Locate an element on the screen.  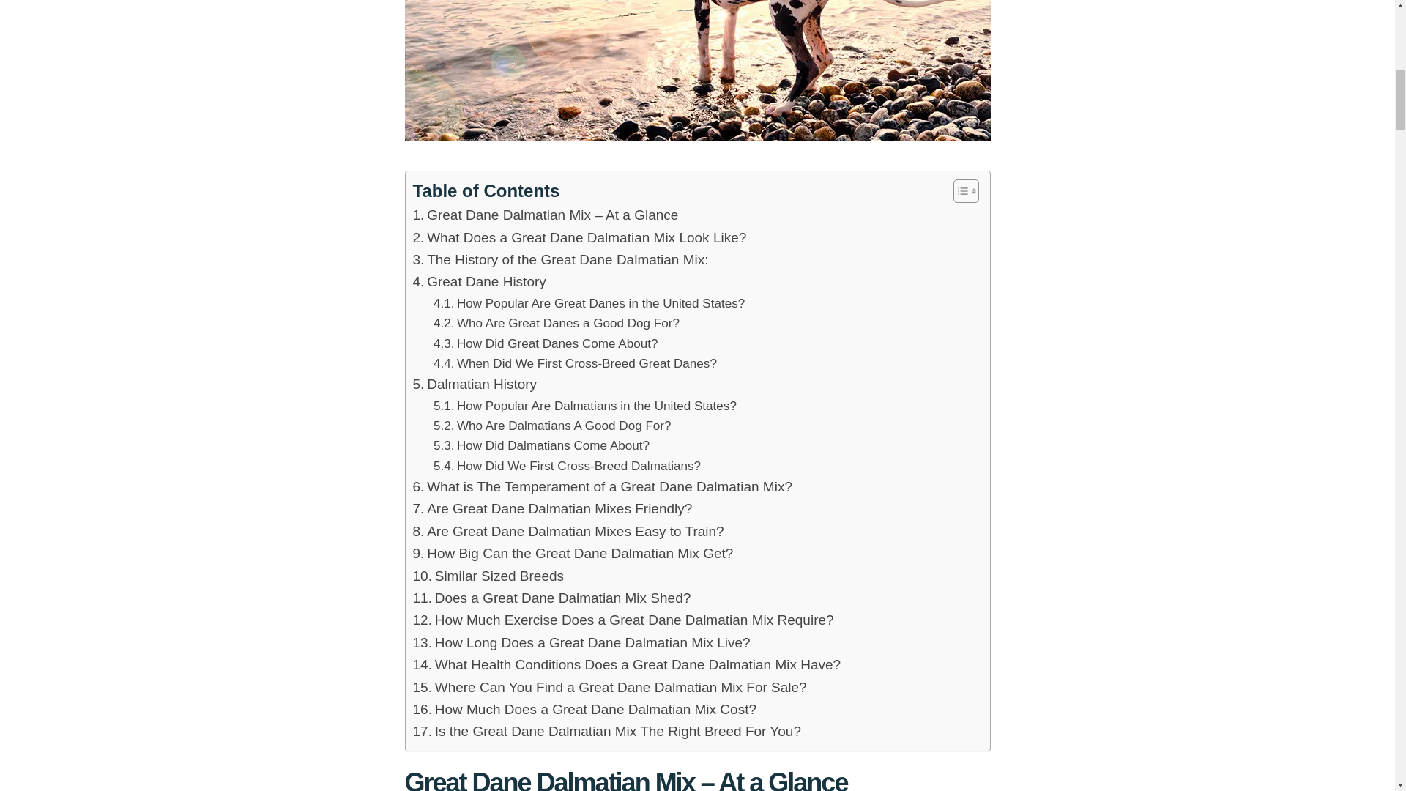
When Did We First Cross-Breed Great Danes? is located at coordinates (575, 363).